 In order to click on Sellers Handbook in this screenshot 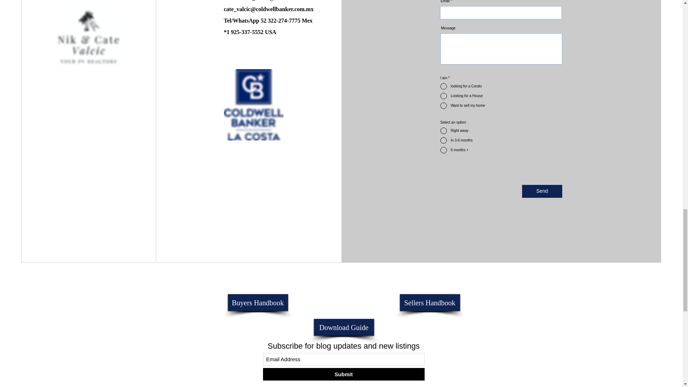, I will do `click(430, 302)`.